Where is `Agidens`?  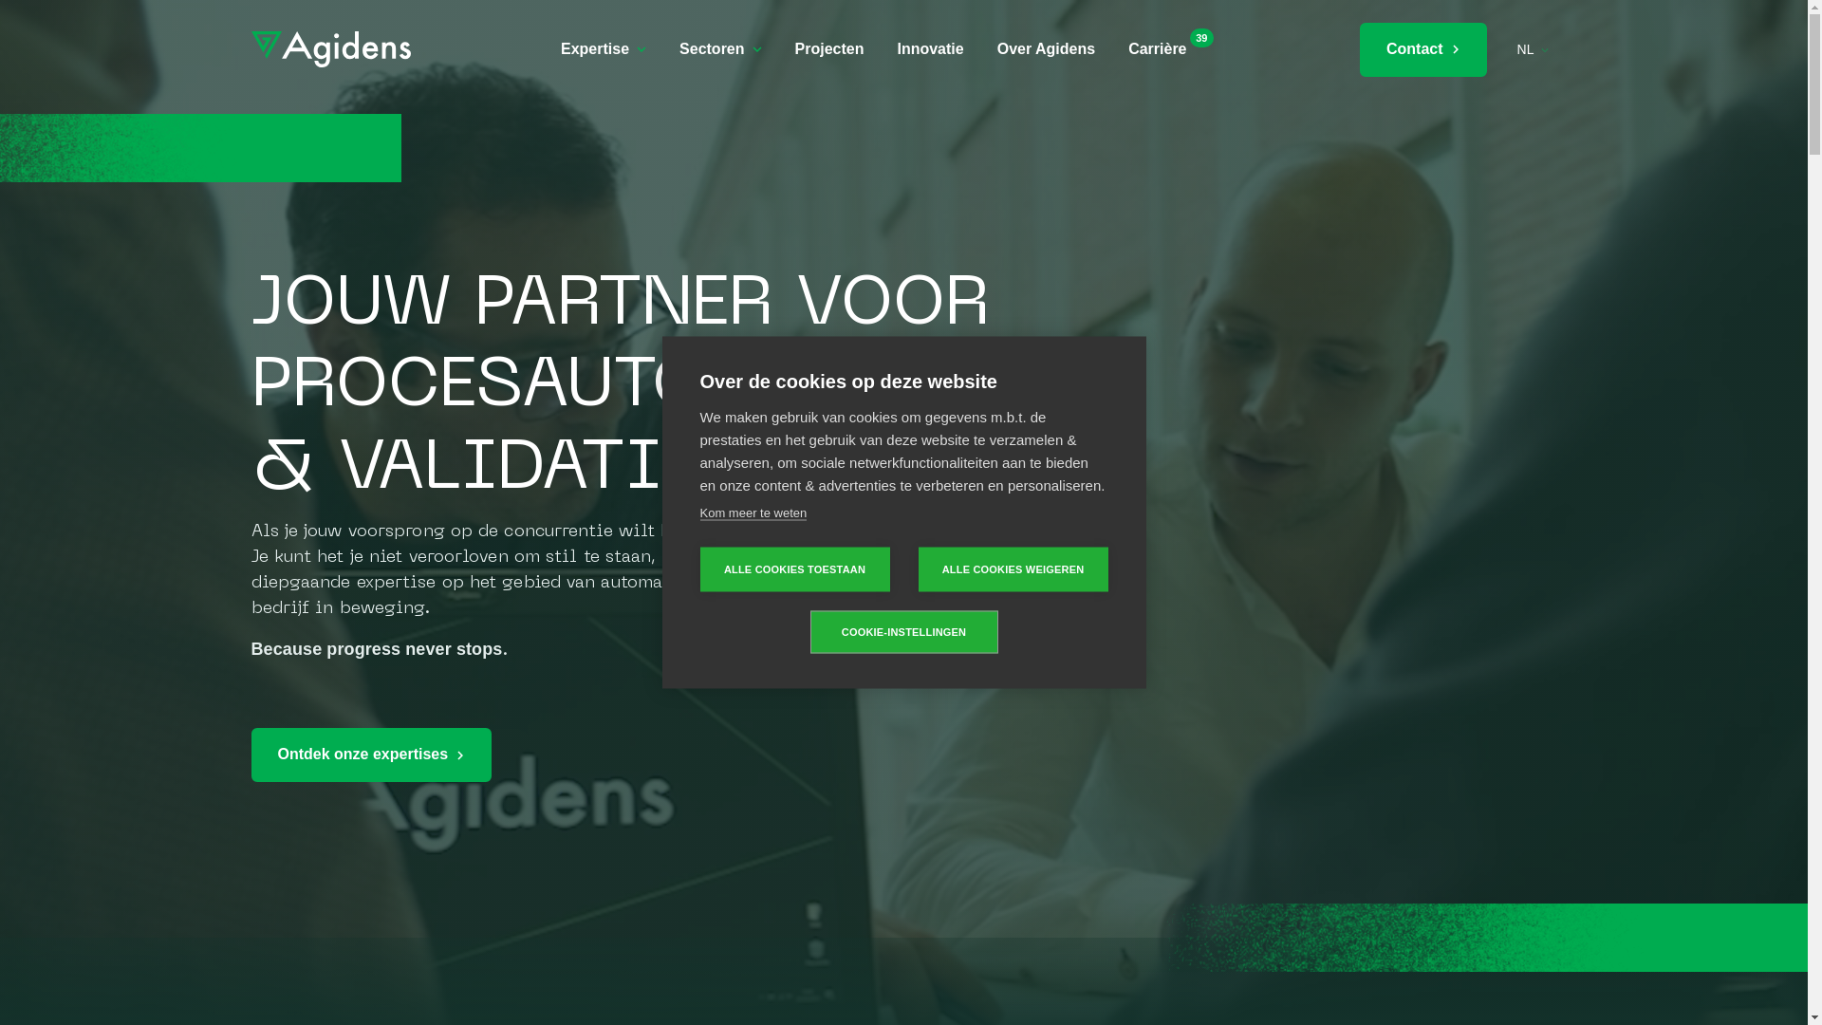 Agidens is located at coordinates (330, 49).